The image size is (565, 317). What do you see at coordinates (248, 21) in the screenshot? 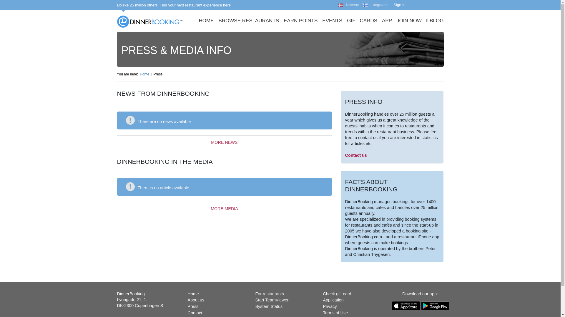
I see `BROWSE RESTAURANTS` at bounding box center [248, 21].